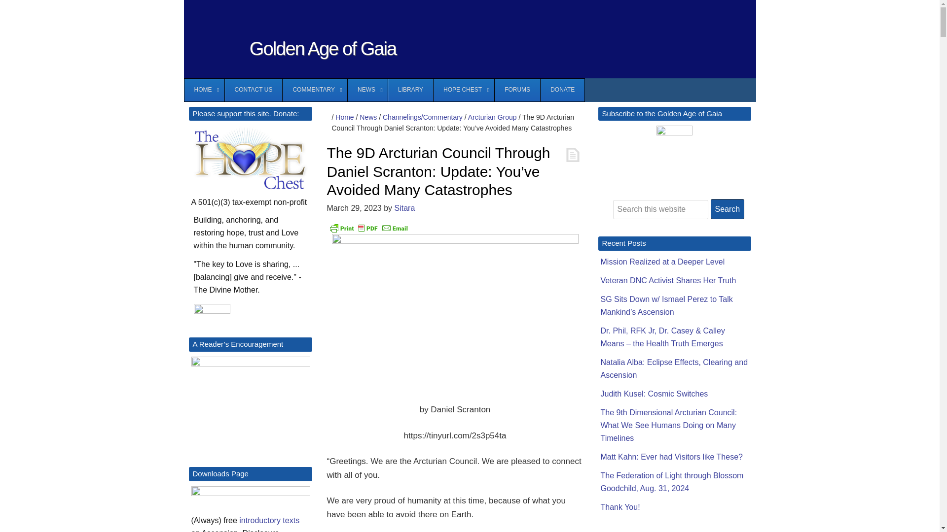  I want to click on HOME, so click(204, 90).